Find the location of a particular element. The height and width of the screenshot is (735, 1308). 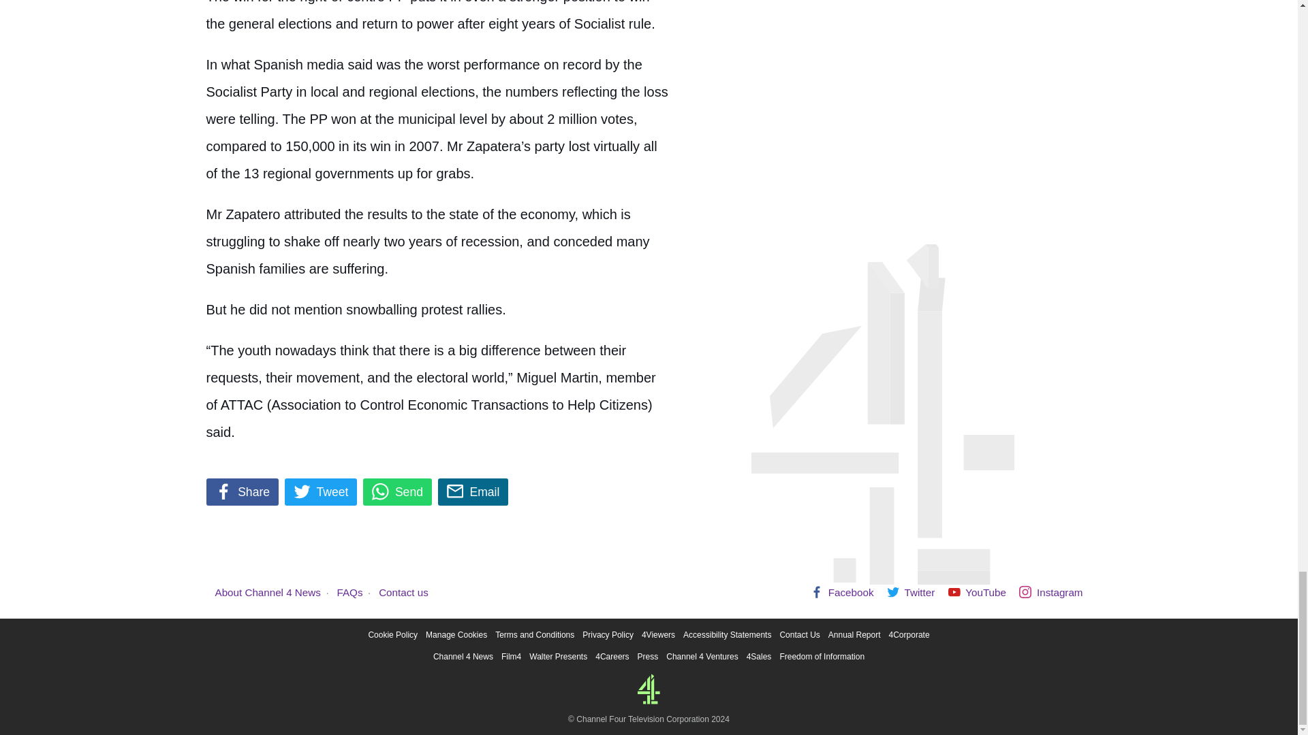

Contact us is located at coordinates (403, 592).